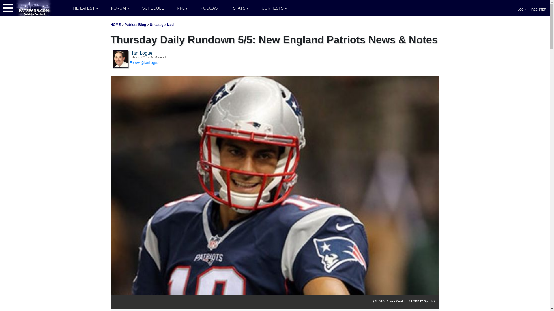 Image resolution: width=554 pixels, height=311 pixels. I want to click on PatsFans.com, so click(34, 7).